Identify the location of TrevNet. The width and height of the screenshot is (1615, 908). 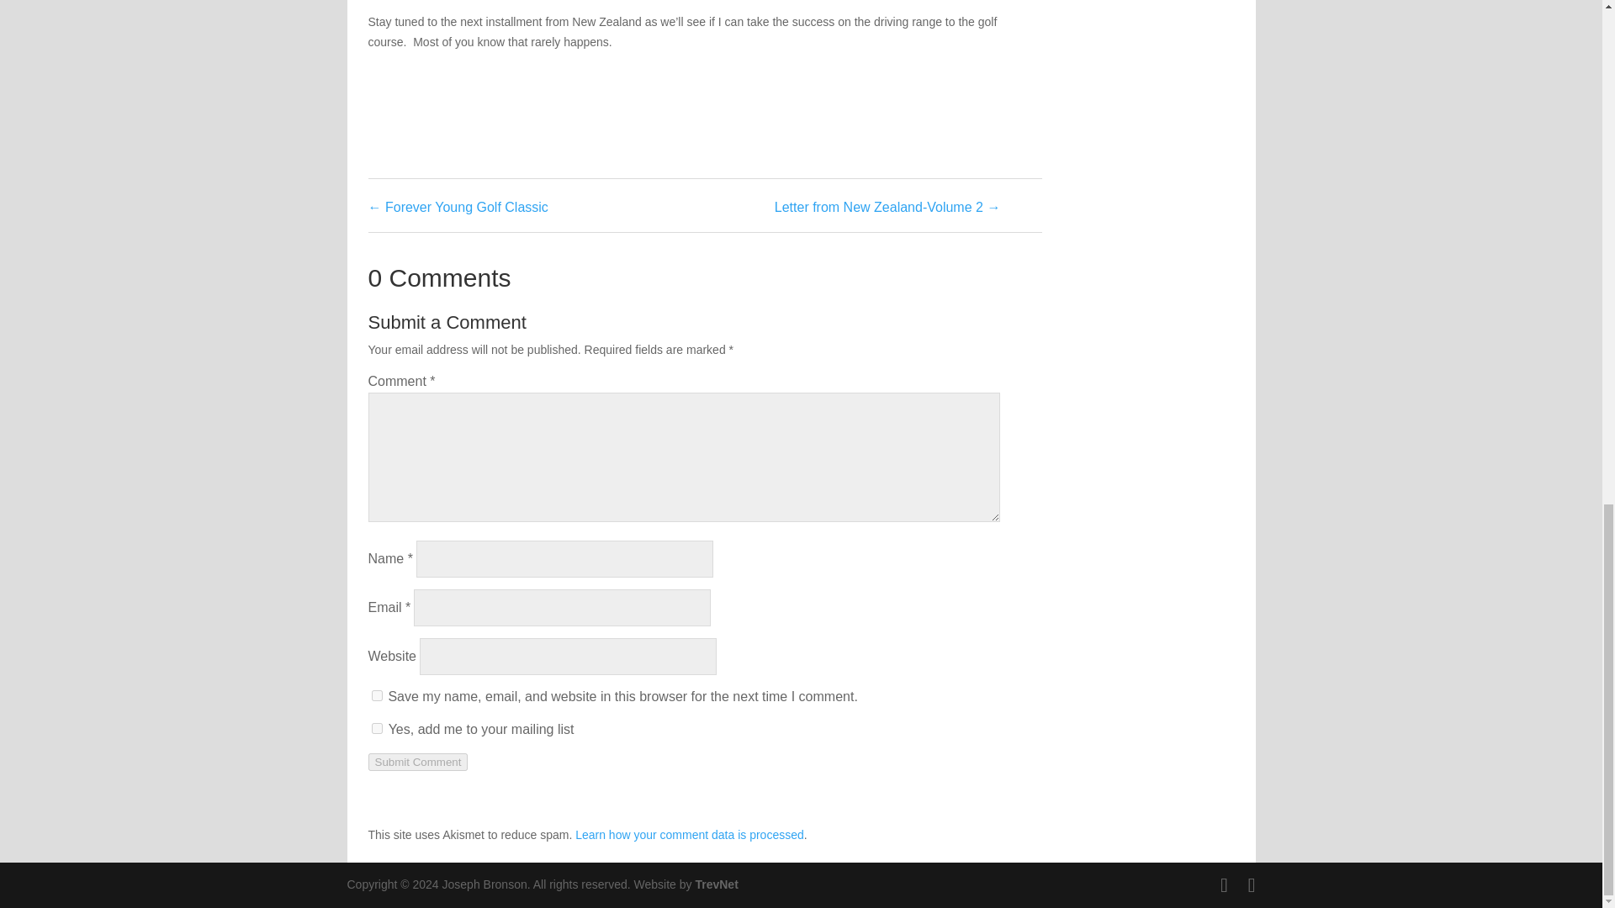
(716, 884).